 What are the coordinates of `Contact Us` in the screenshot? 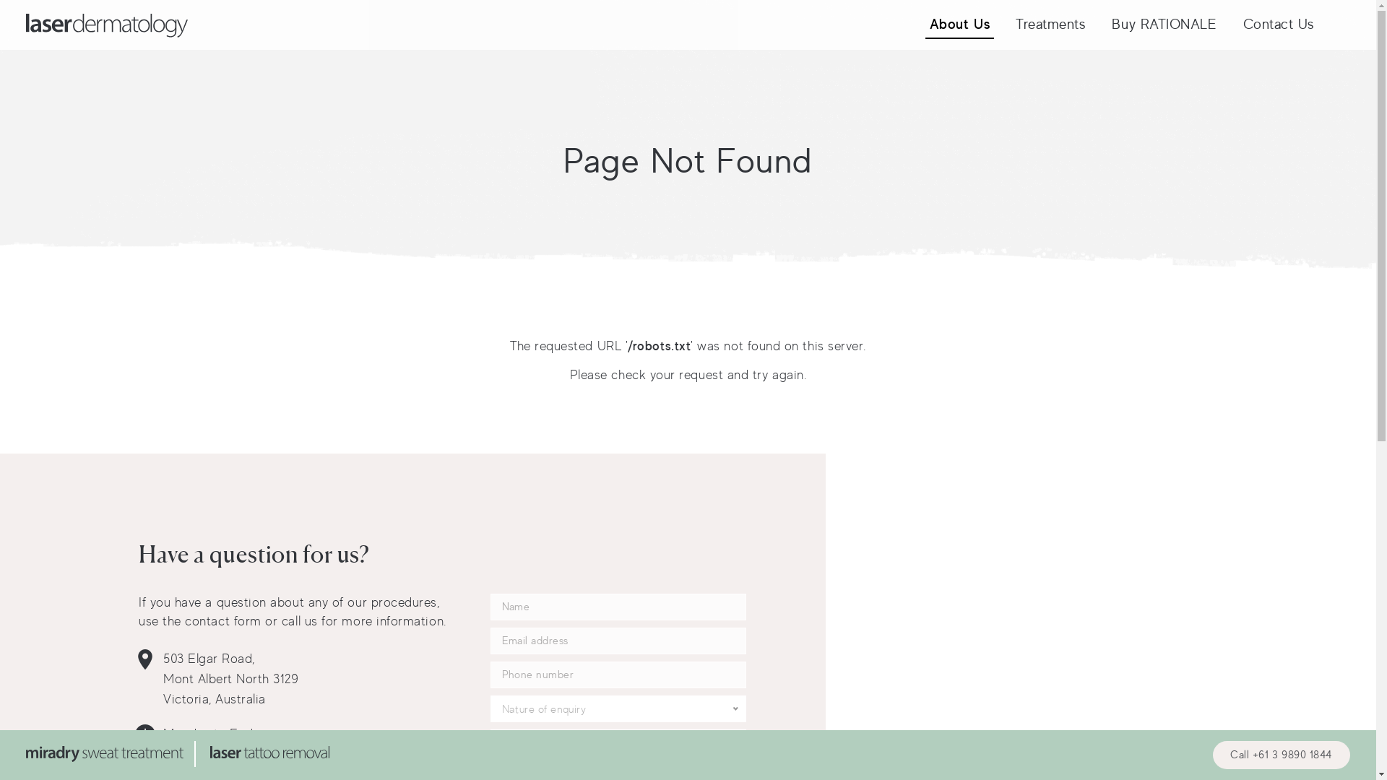 It's located at (1279, 25).